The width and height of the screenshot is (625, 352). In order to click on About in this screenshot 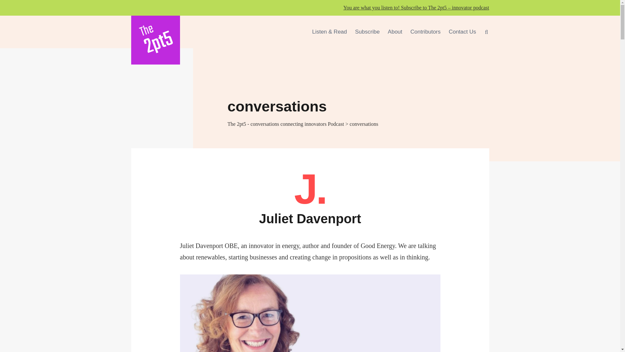, I will do `click(395, 32)`.